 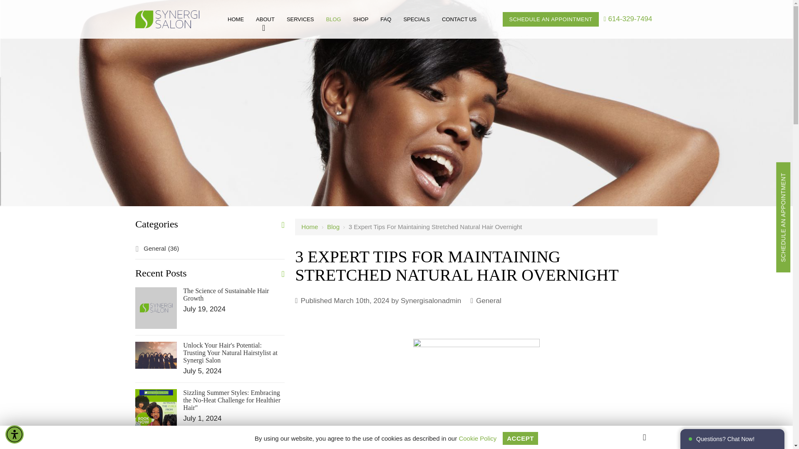 What do you see at coordinates (489, 301) in the screenshot?
I see `General` at bounding box center [489, 301].